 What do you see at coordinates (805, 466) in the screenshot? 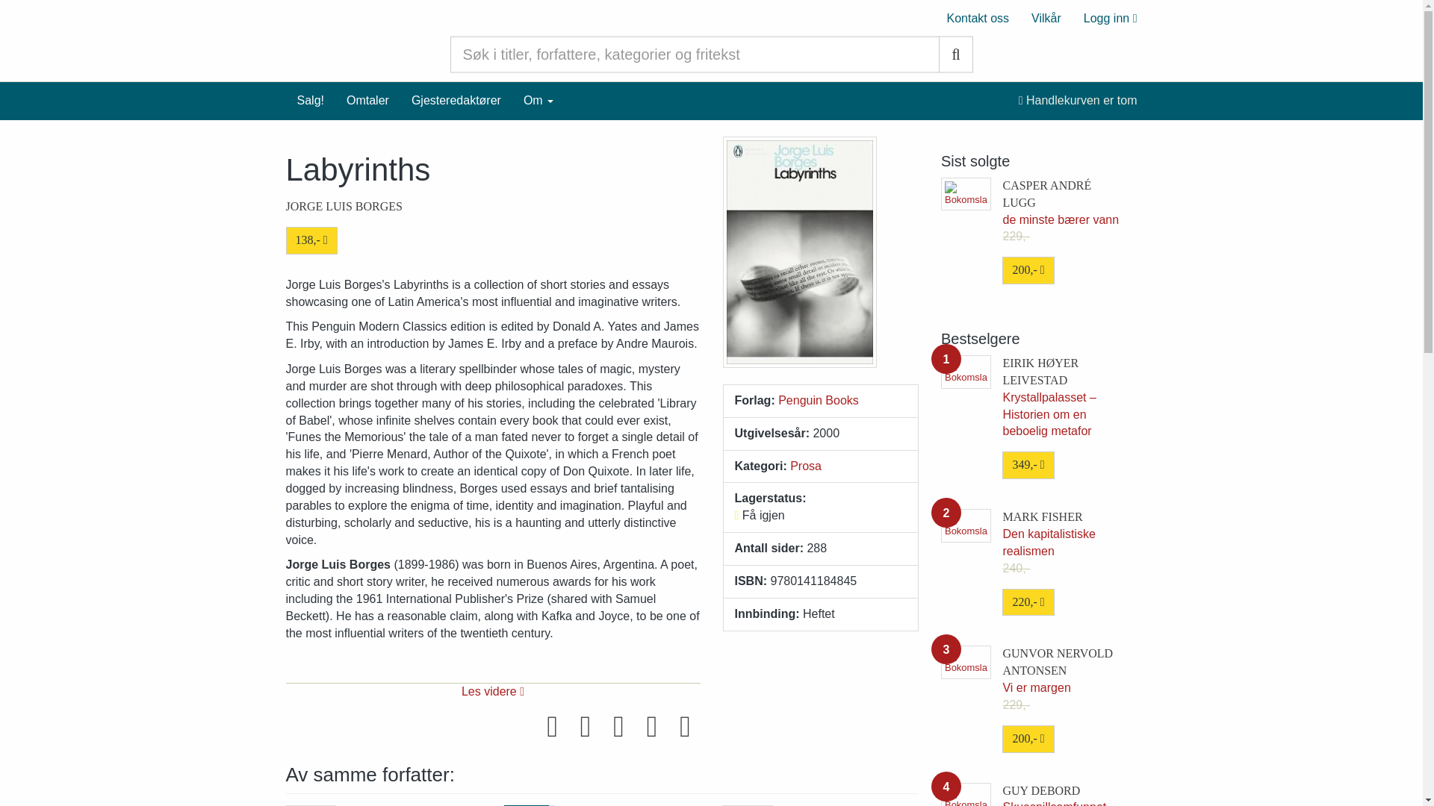
I see `Prosa` at bounding box center [805, 466].